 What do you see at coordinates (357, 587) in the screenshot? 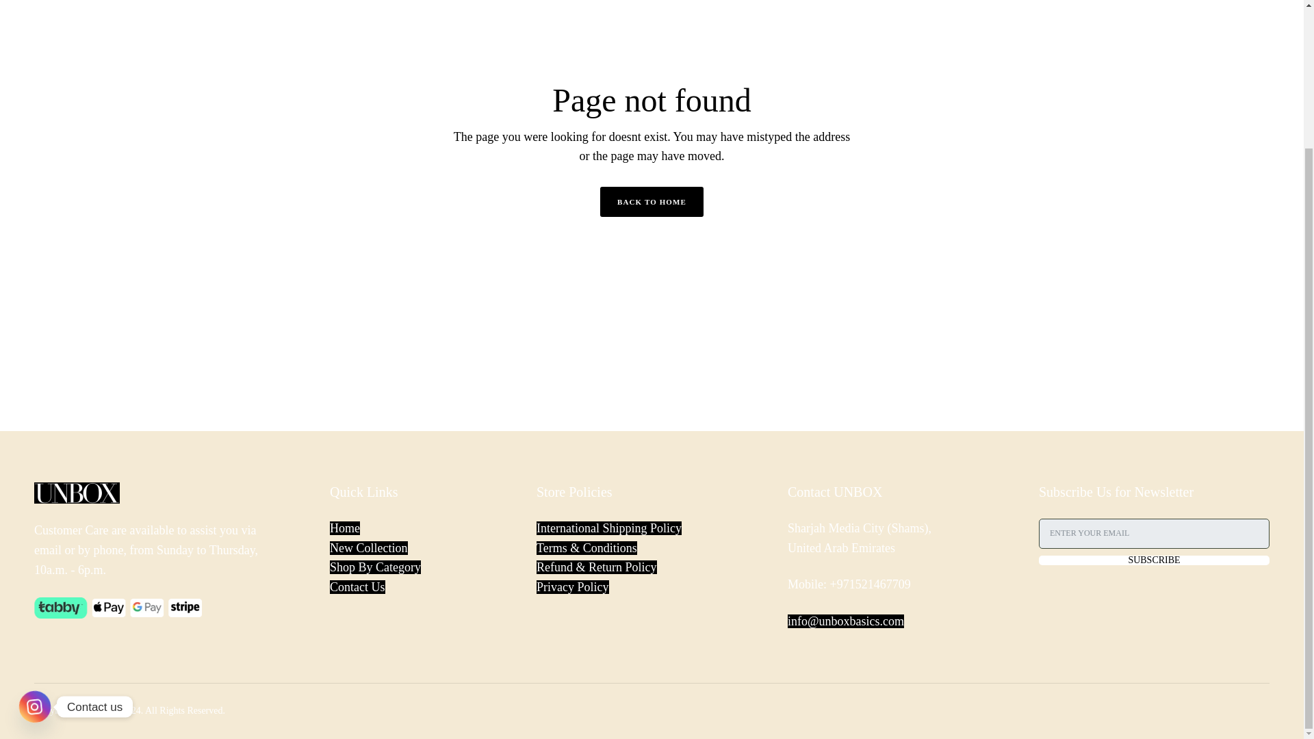
I see `Contact Us` at bounding box center [357, 587].